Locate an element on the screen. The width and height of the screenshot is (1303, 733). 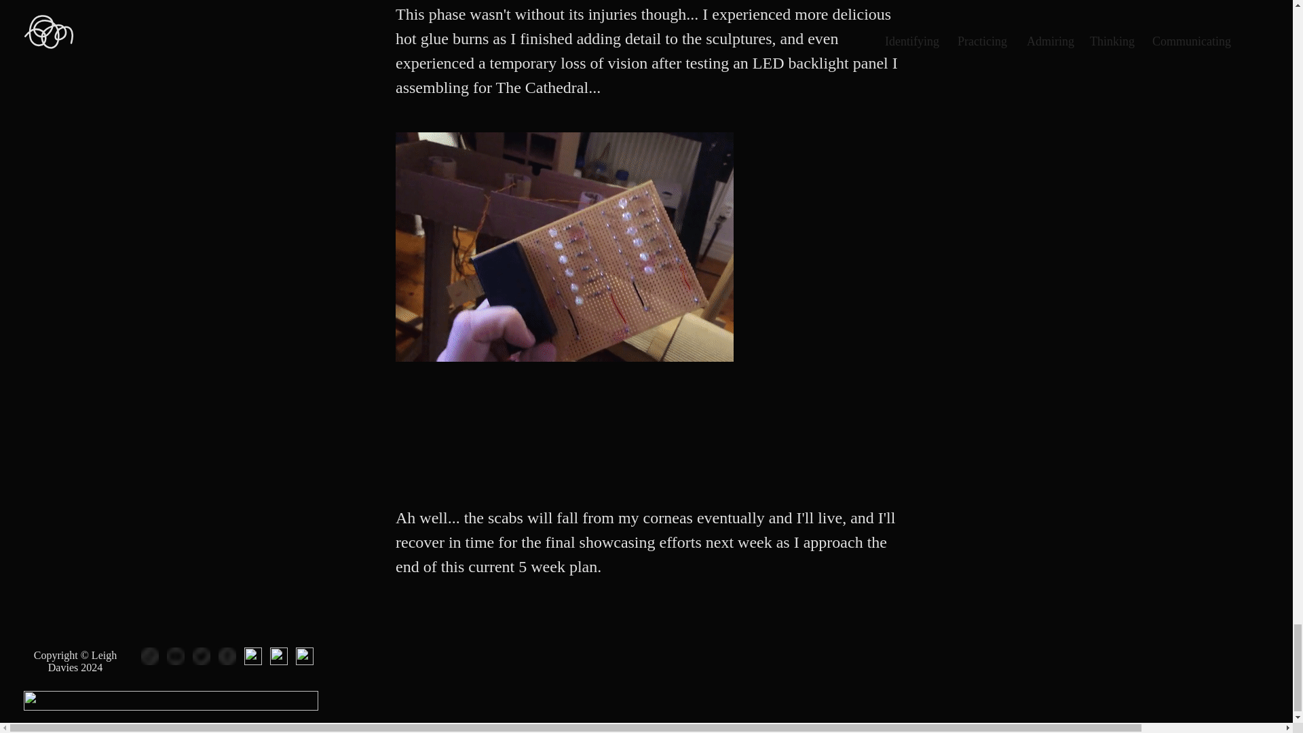
Facebook is located at coordinates (227, 656).